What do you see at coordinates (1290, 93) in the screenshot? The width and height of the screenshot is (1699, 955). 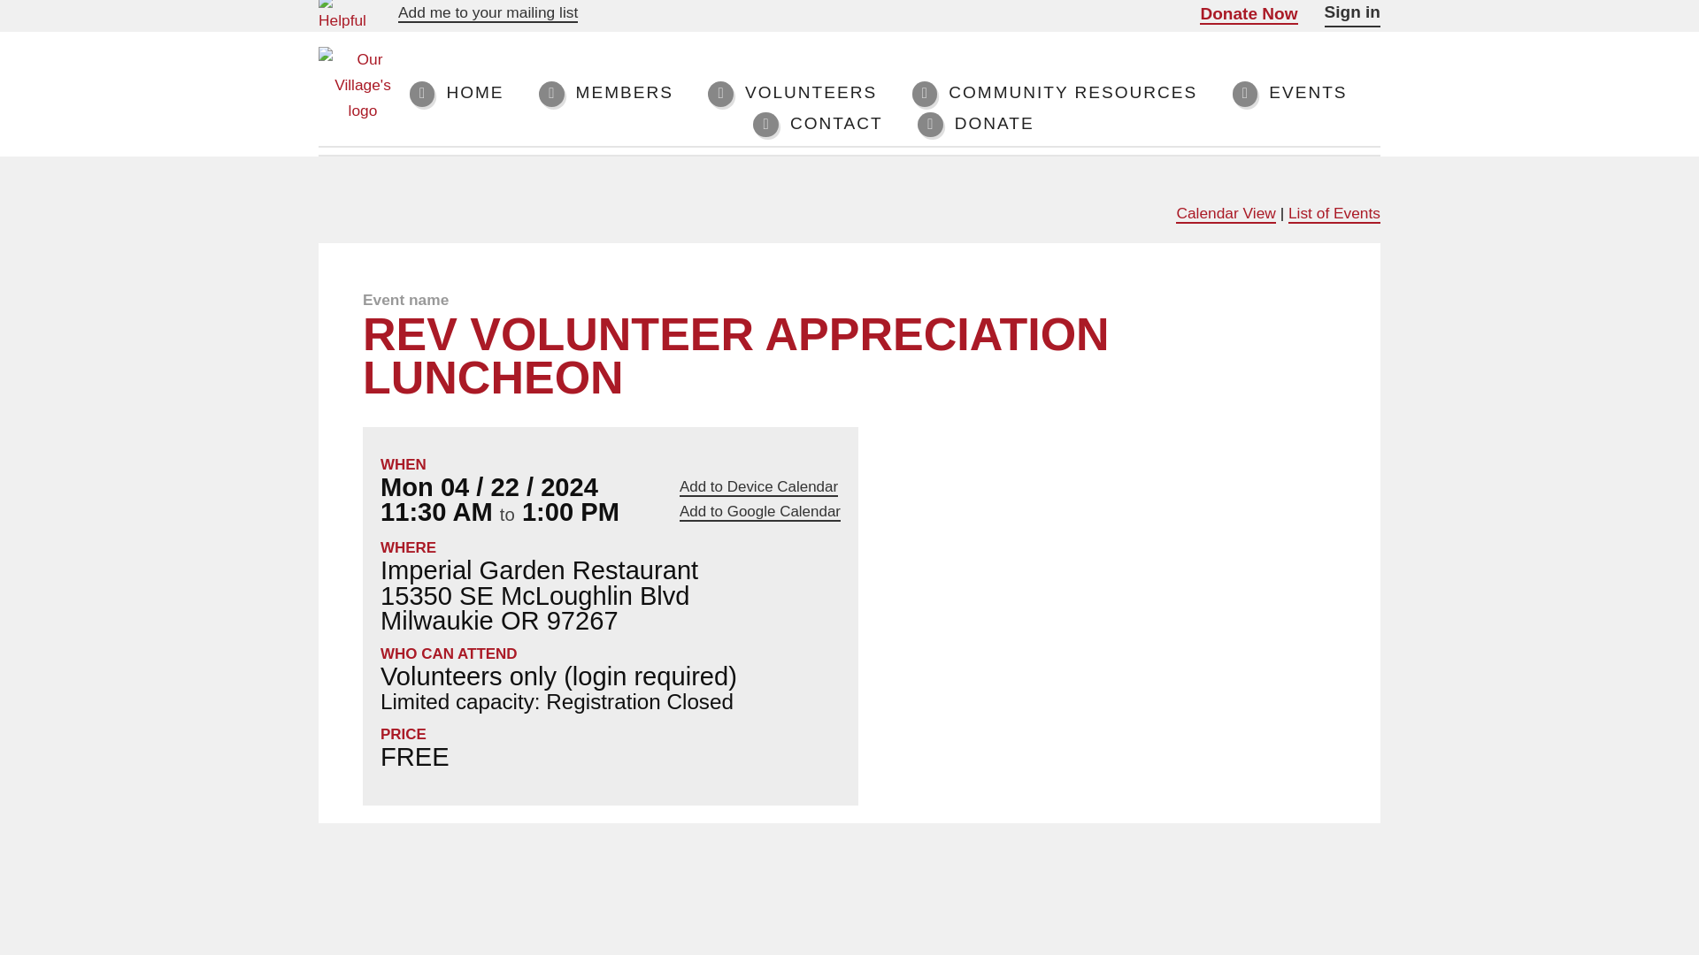 I see `EVENTS` at bounding box center [1290, 93].